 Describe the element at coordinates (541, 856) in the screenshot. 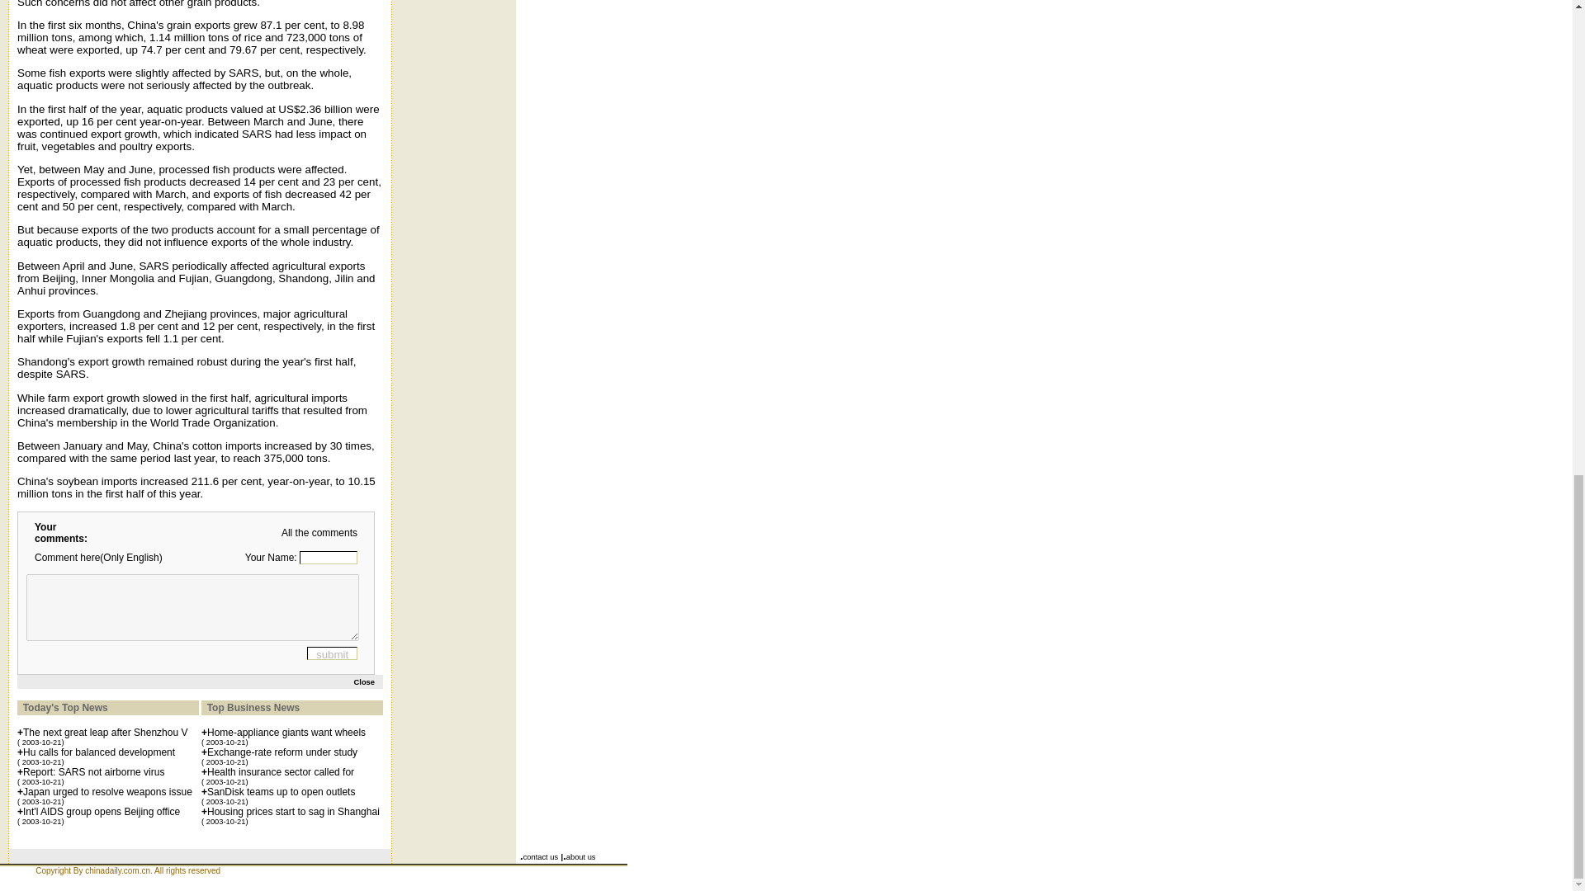

I see `contact us` at that location.